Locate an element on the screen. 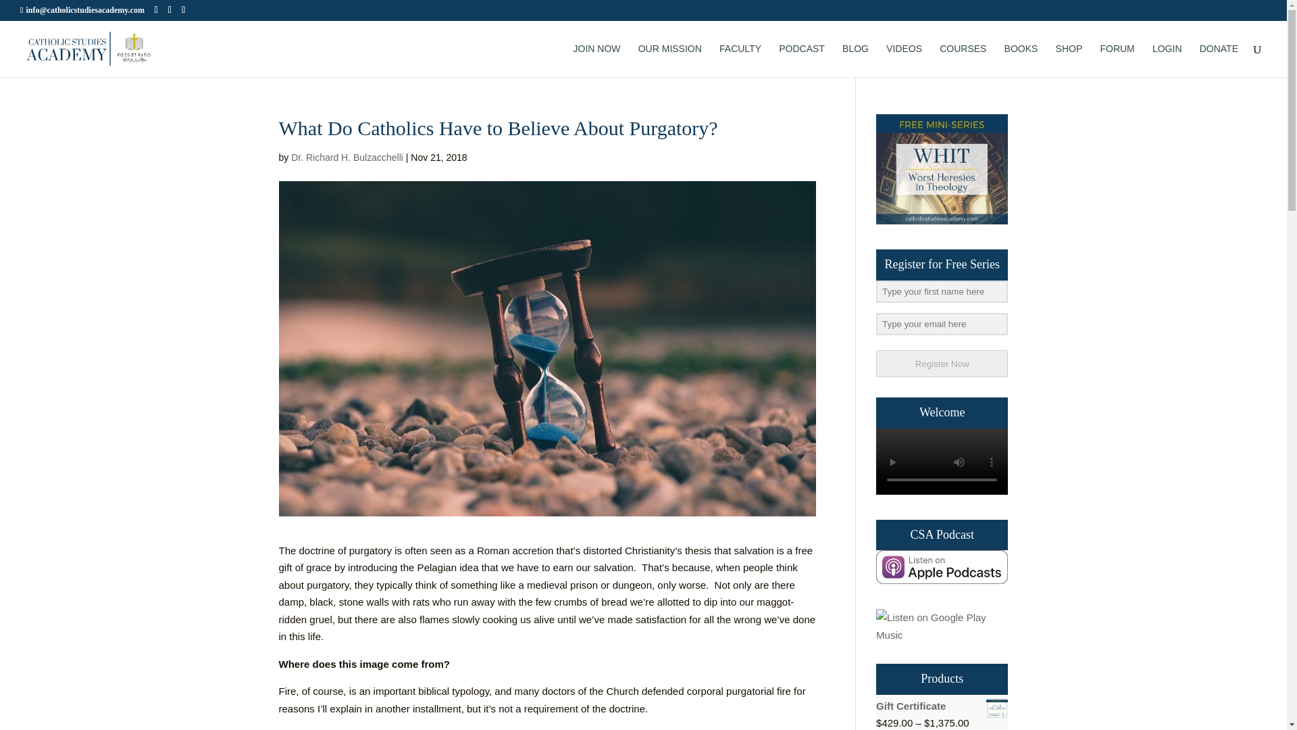  OUR MISSION is located at coordinates (669, 60).